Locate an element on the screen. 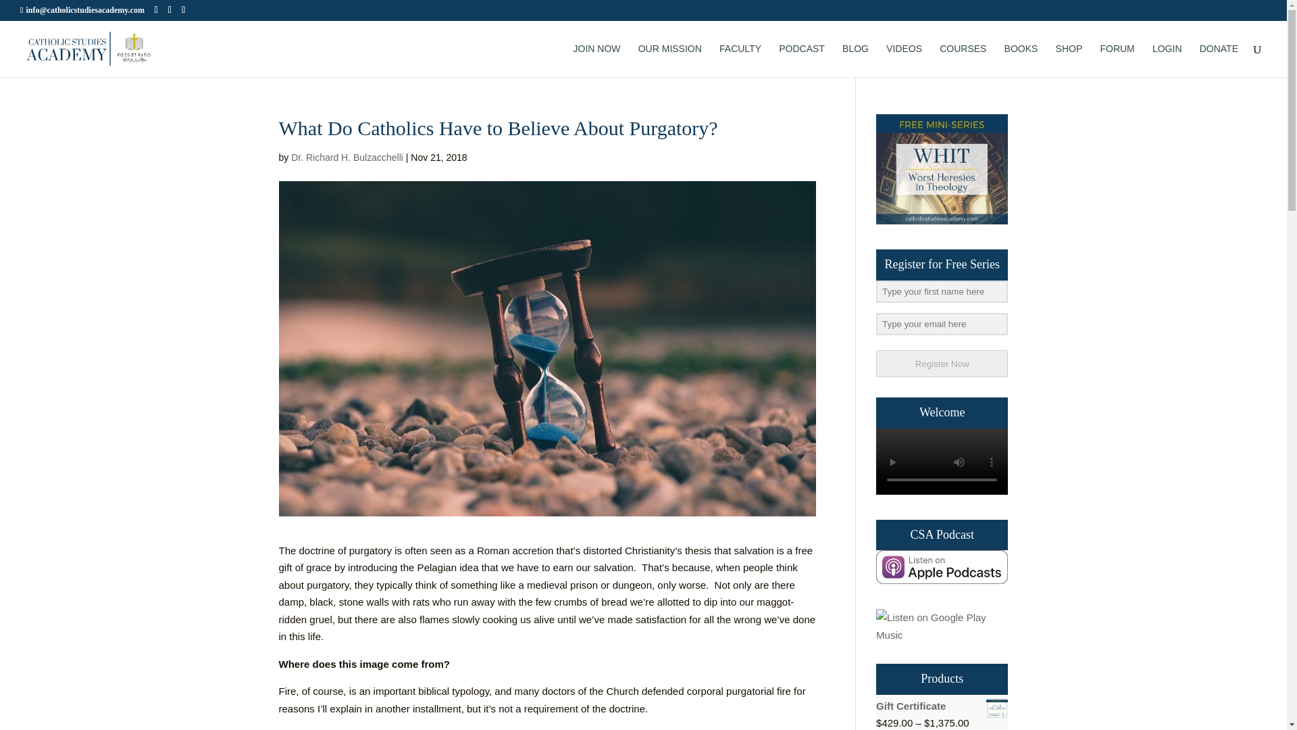  OUR MISSION is located at coordinates (669, 60).